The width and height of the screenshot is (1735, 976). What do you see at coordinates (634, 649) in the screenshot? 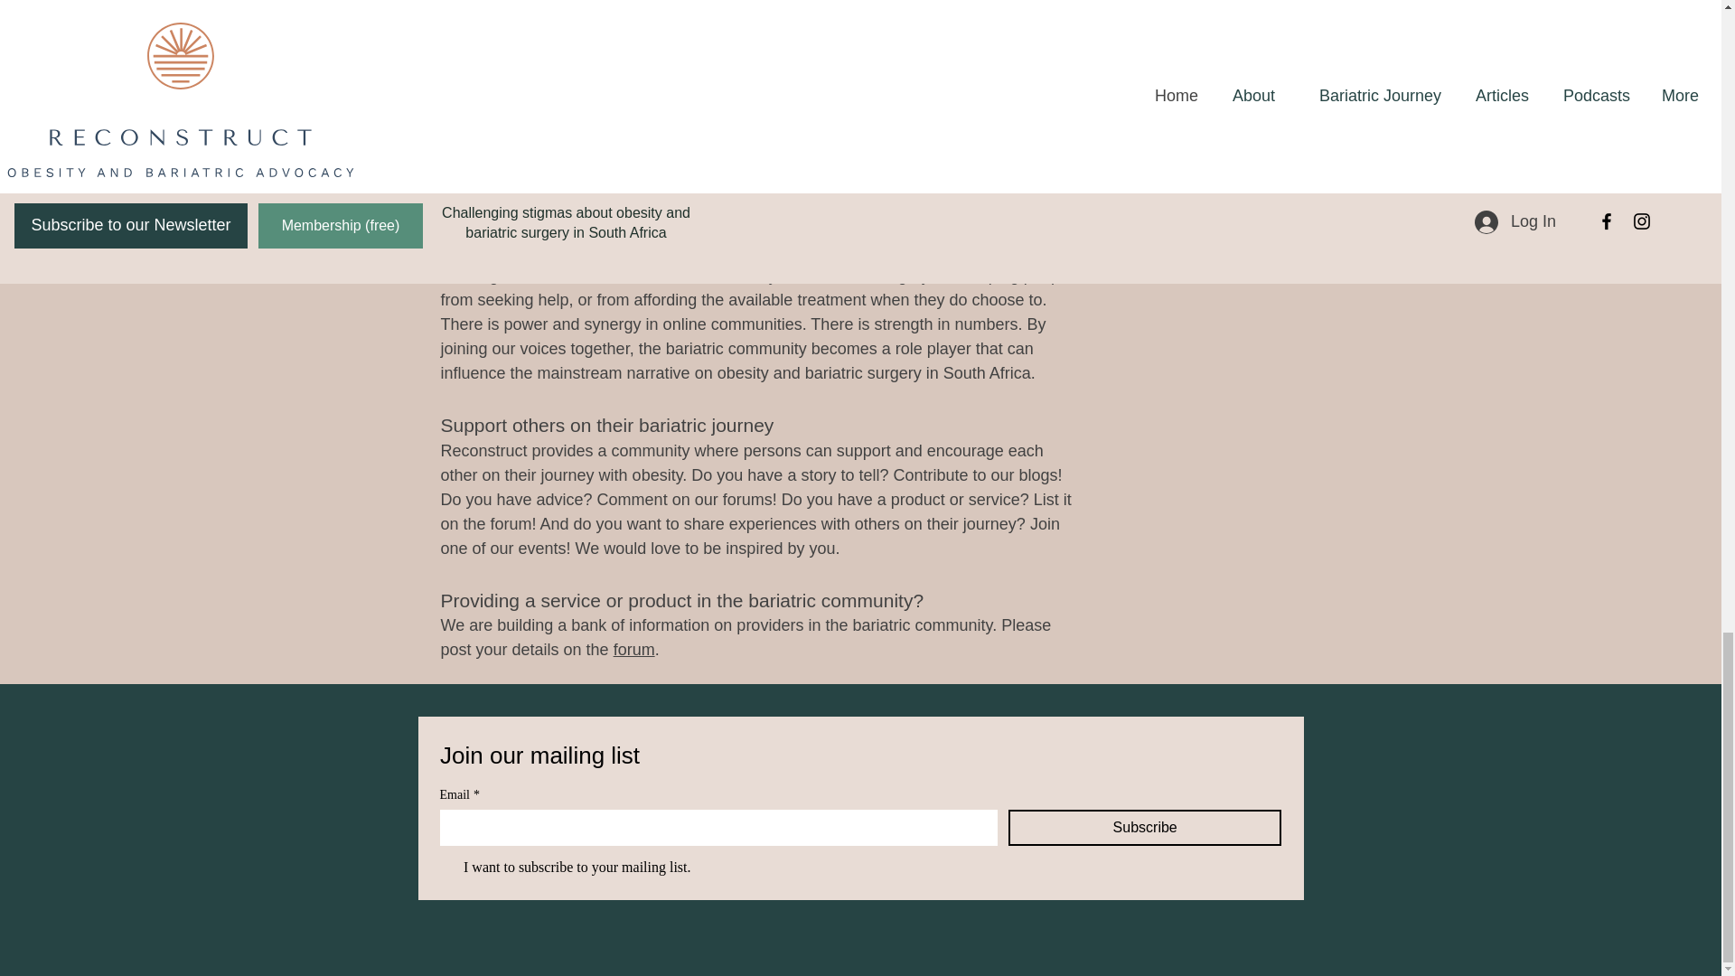
I see `forum` at bounding box center [634, 649].